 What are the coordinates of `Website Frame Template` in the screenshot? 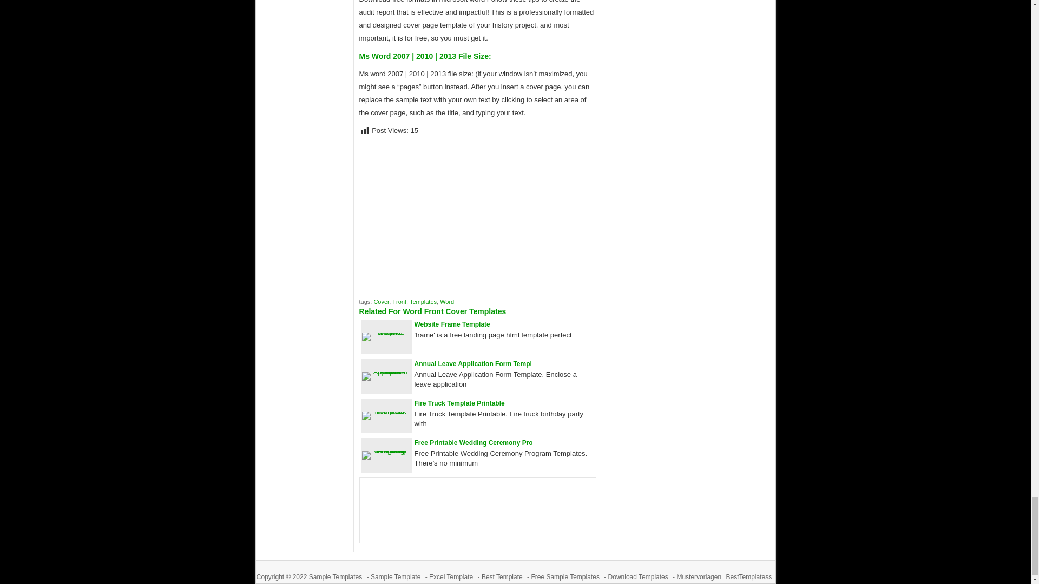 It's located at (452, 324).